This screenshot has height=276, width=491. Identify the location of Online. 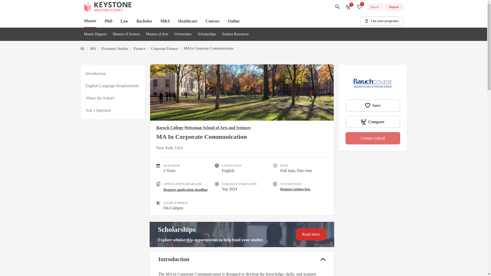
(233, 21).